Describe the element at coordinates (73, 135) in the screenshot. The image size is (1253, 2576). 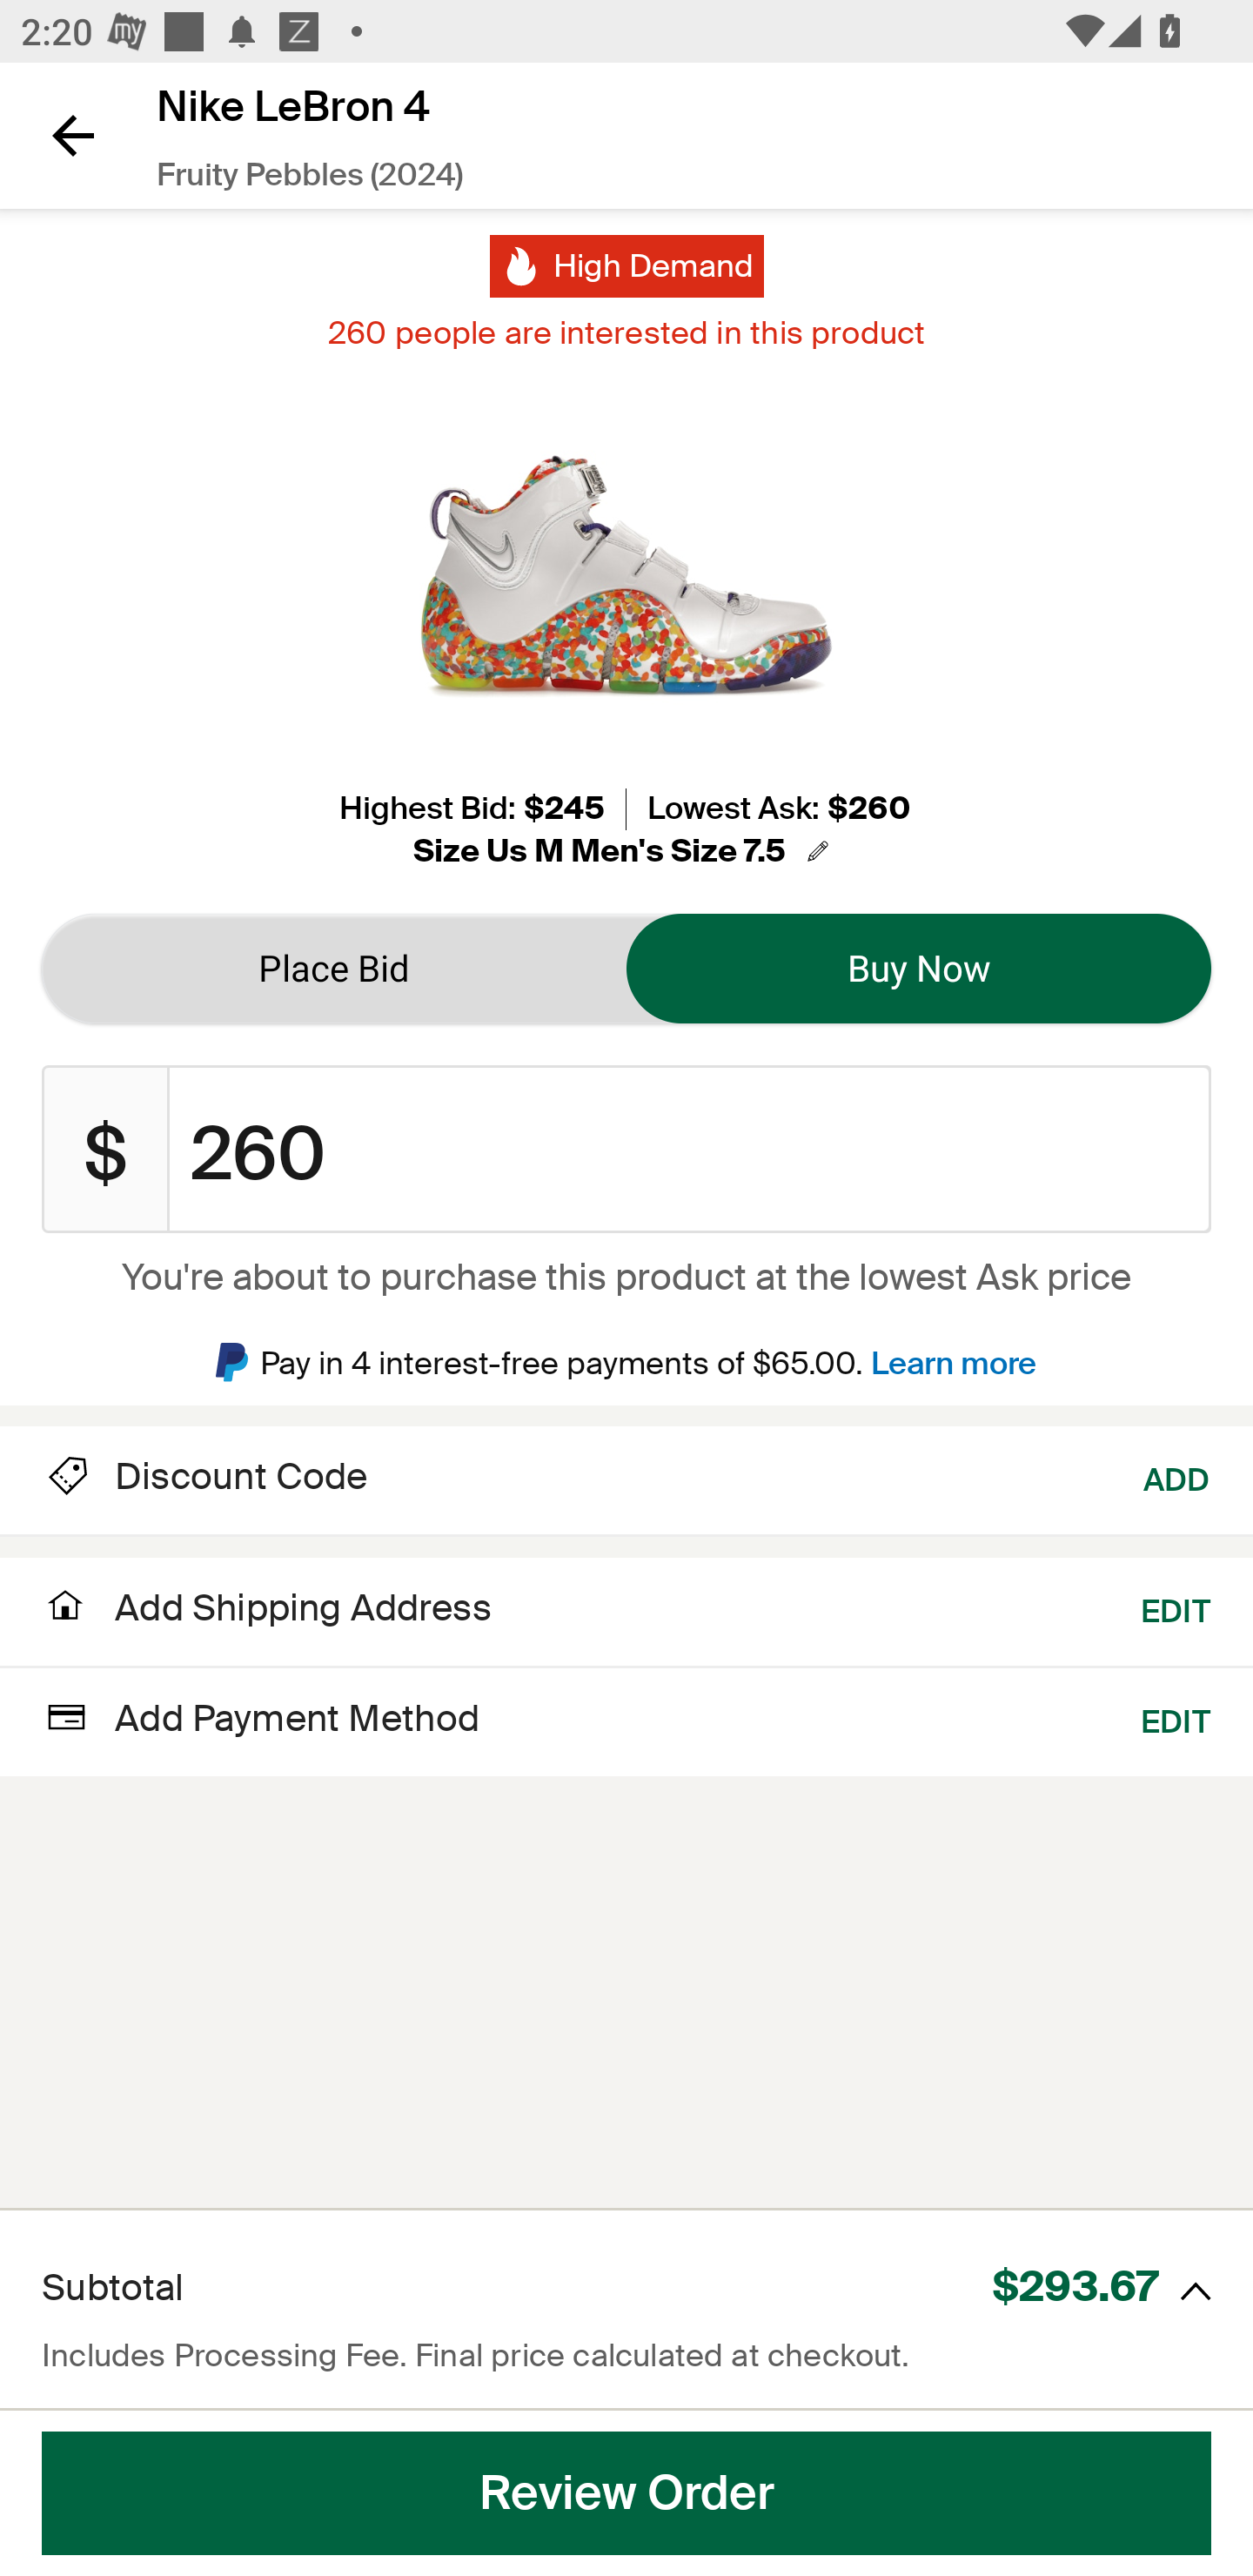
I see `Navigate up` at that location.